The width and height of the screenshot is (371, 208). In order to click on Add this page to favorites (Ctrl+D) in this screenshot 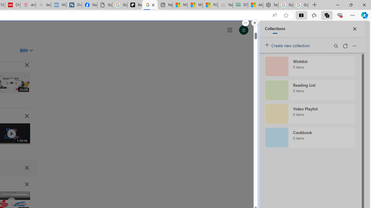, I will do `click(286, 15)`.